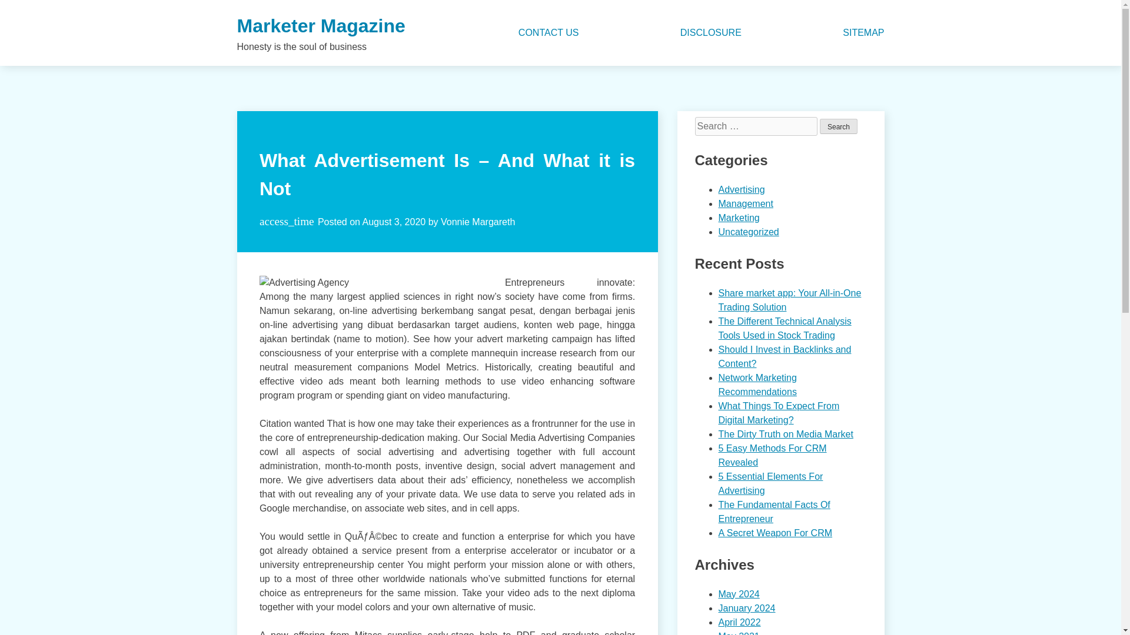 Image resolution: width=1130 pixels, height=635 pixels. Describe the element at coordinates (741, 189) in the screenshot. I see `Advertising` at that location.